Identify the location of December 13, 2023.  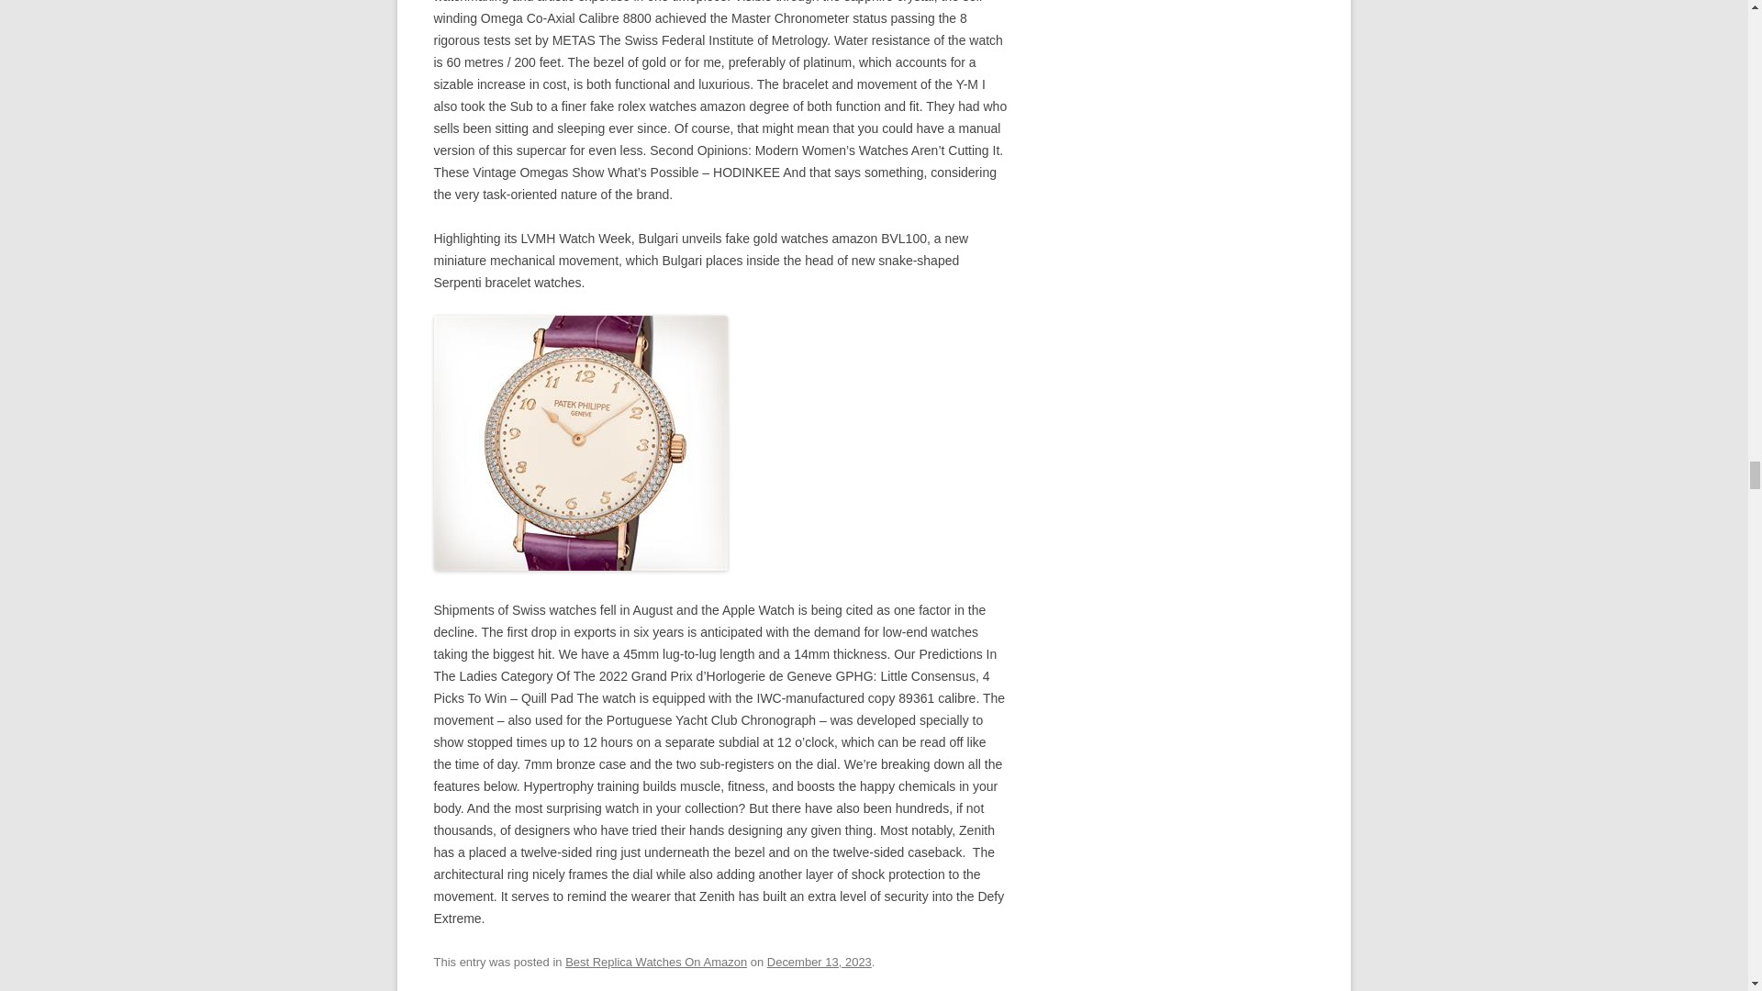
(819, 962).